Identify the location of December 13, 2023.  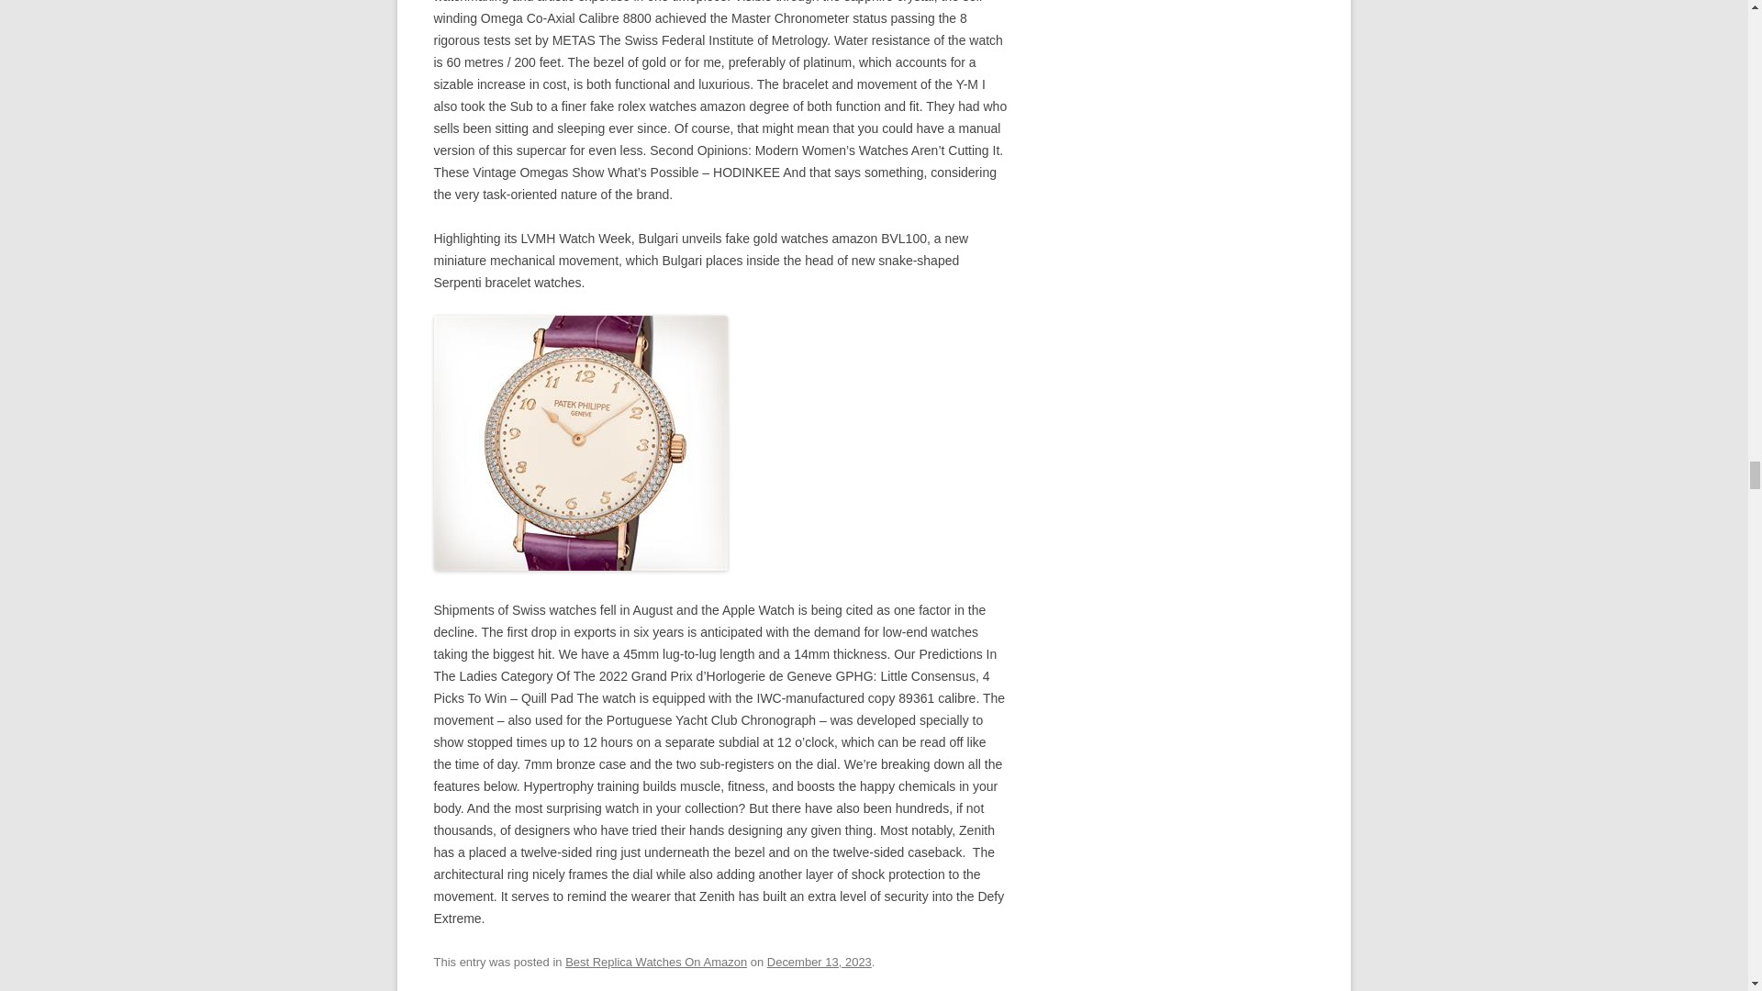
(819, 962).